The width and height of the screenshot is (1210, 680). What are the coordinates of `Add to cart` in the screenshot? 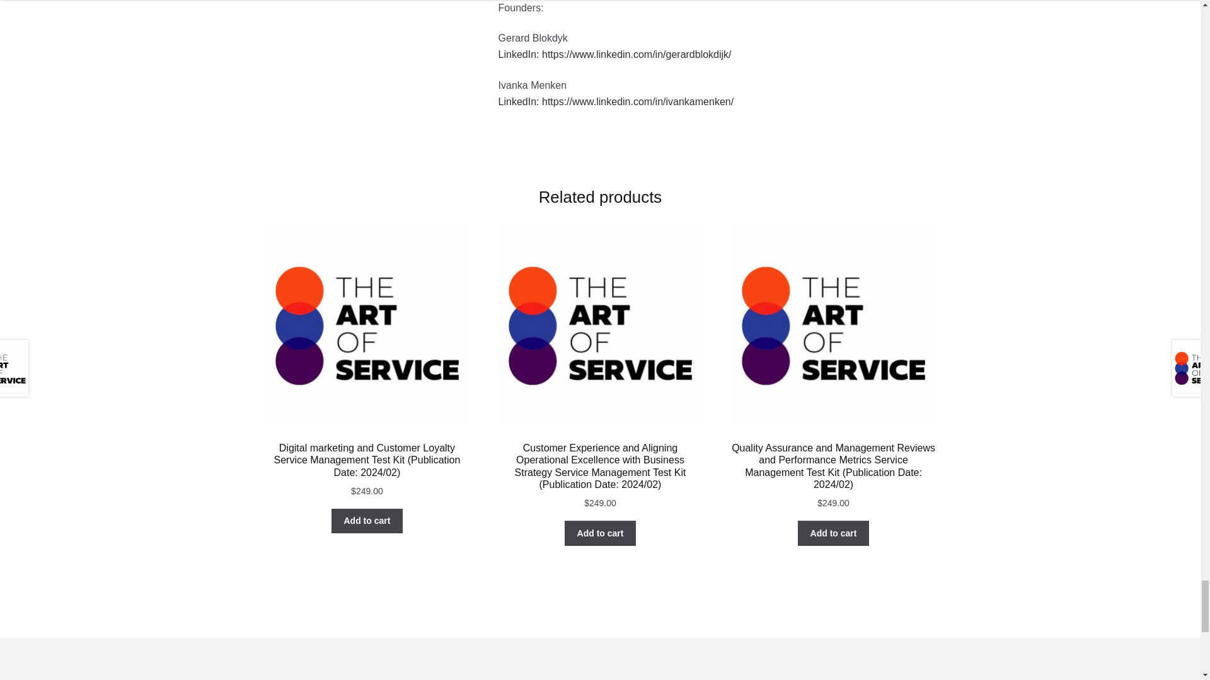 It's located at (600, 533).